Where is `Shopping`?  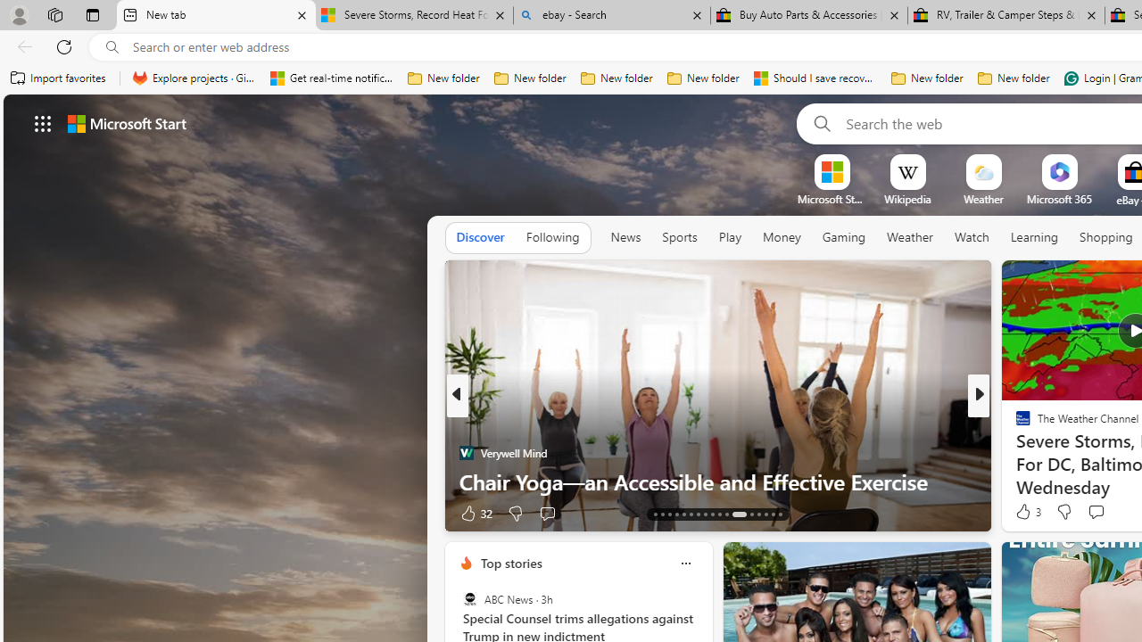 Shopping is located at coordinates (1106, 237).